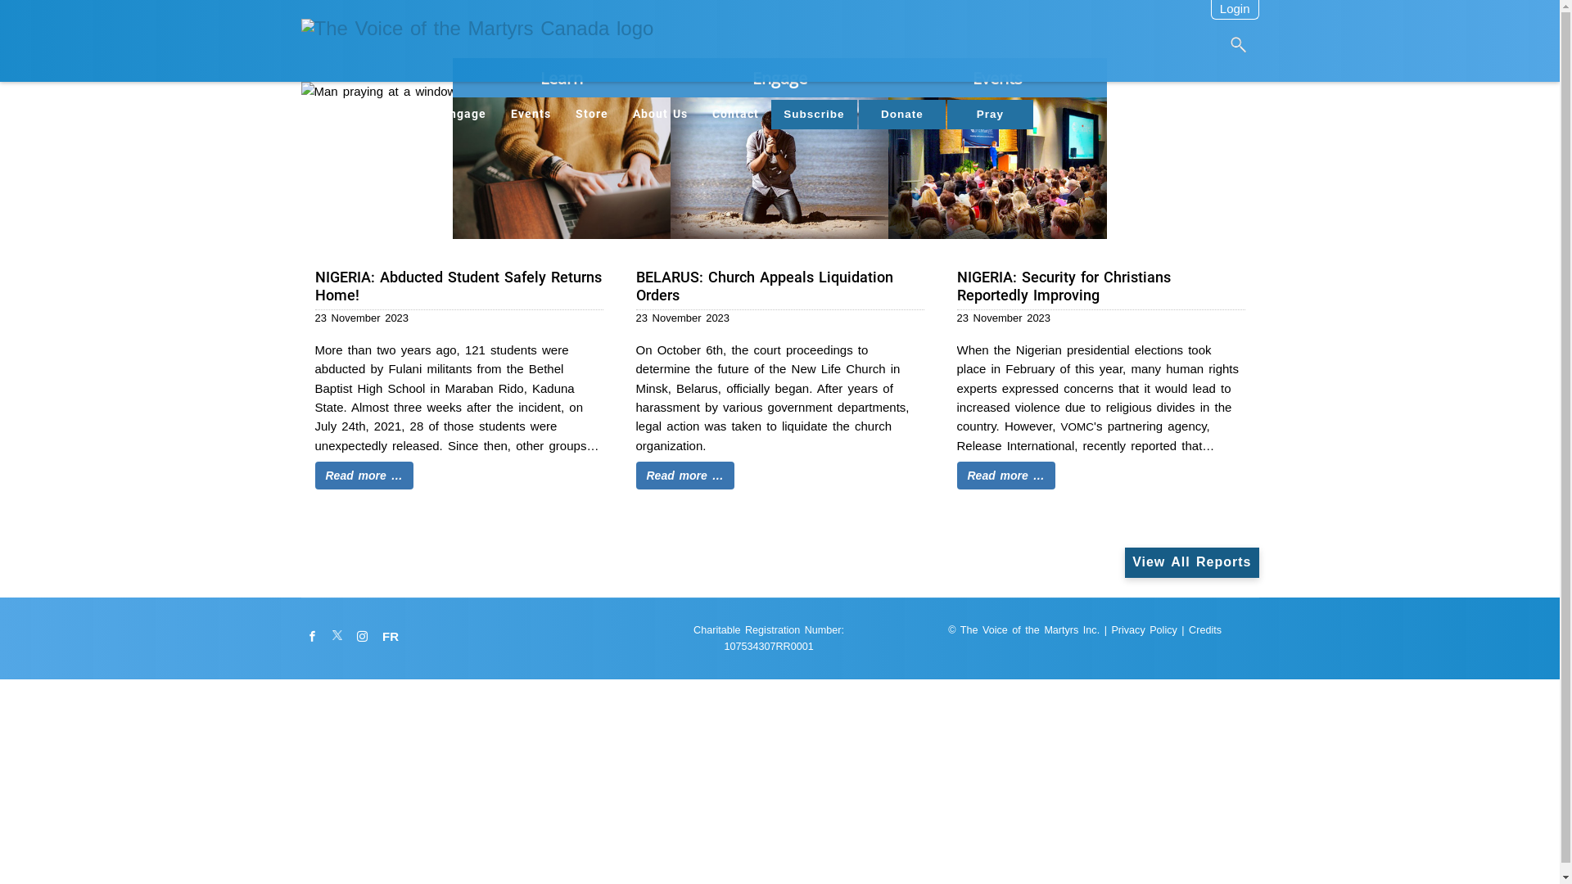 The width and height of the screenshot is (1572, 884). I want to click on Global Persecution, so click(359, 115).